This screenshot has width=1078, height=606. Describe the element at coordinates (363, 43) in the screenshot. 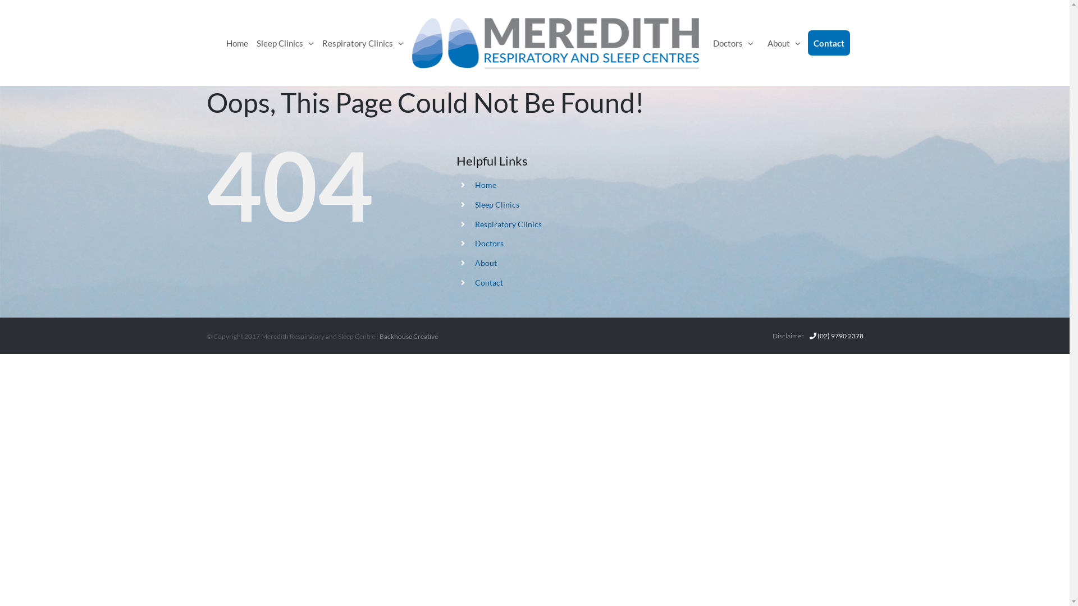

I see `Respiratory Clinics` at that location.